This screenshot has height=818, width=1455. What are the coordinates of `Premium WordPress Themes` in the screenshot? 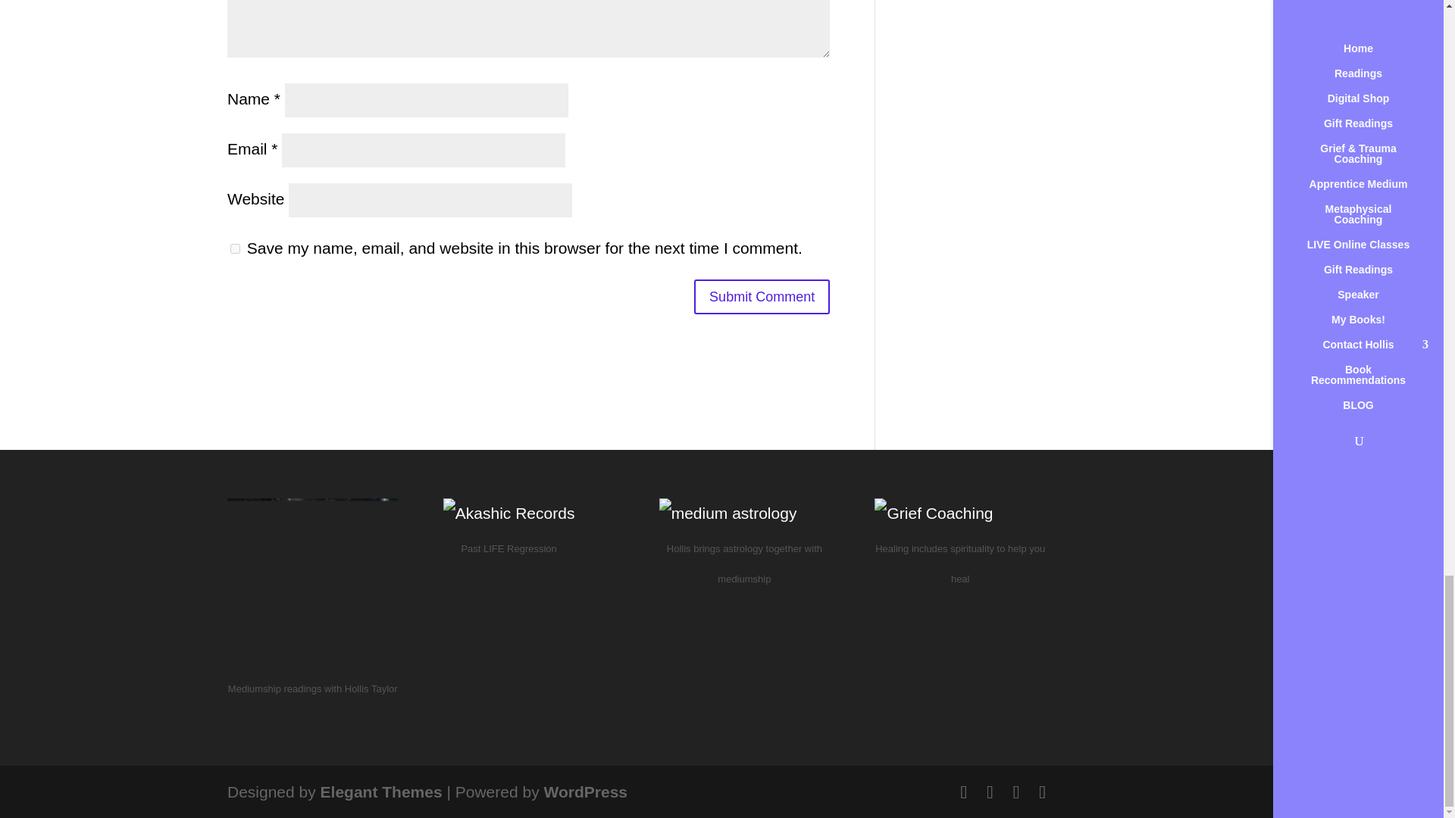 It's located at (380, 791).